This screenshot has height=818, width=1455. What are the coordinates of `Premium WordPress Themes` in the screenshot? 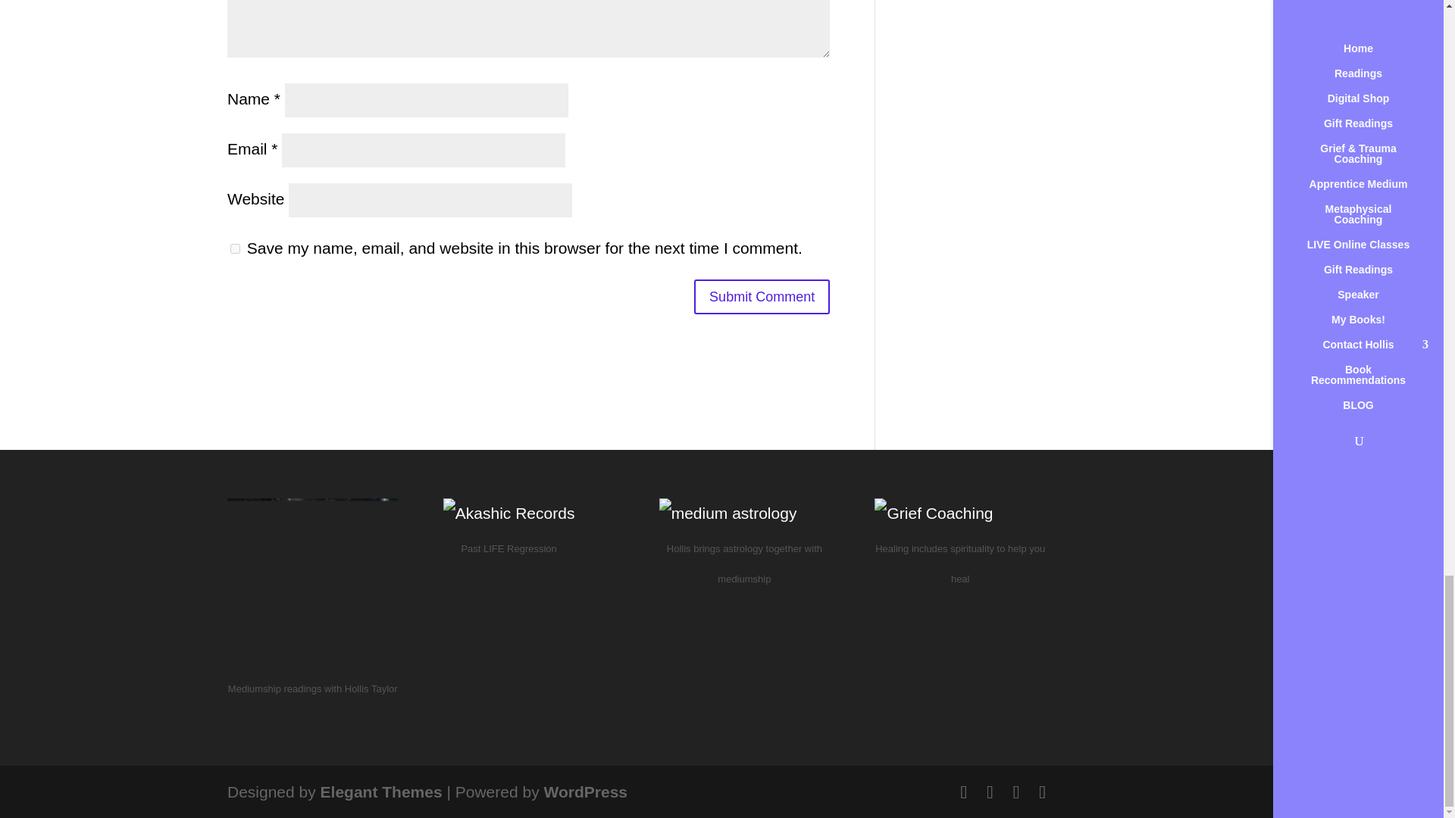 It's located at (380, 791).